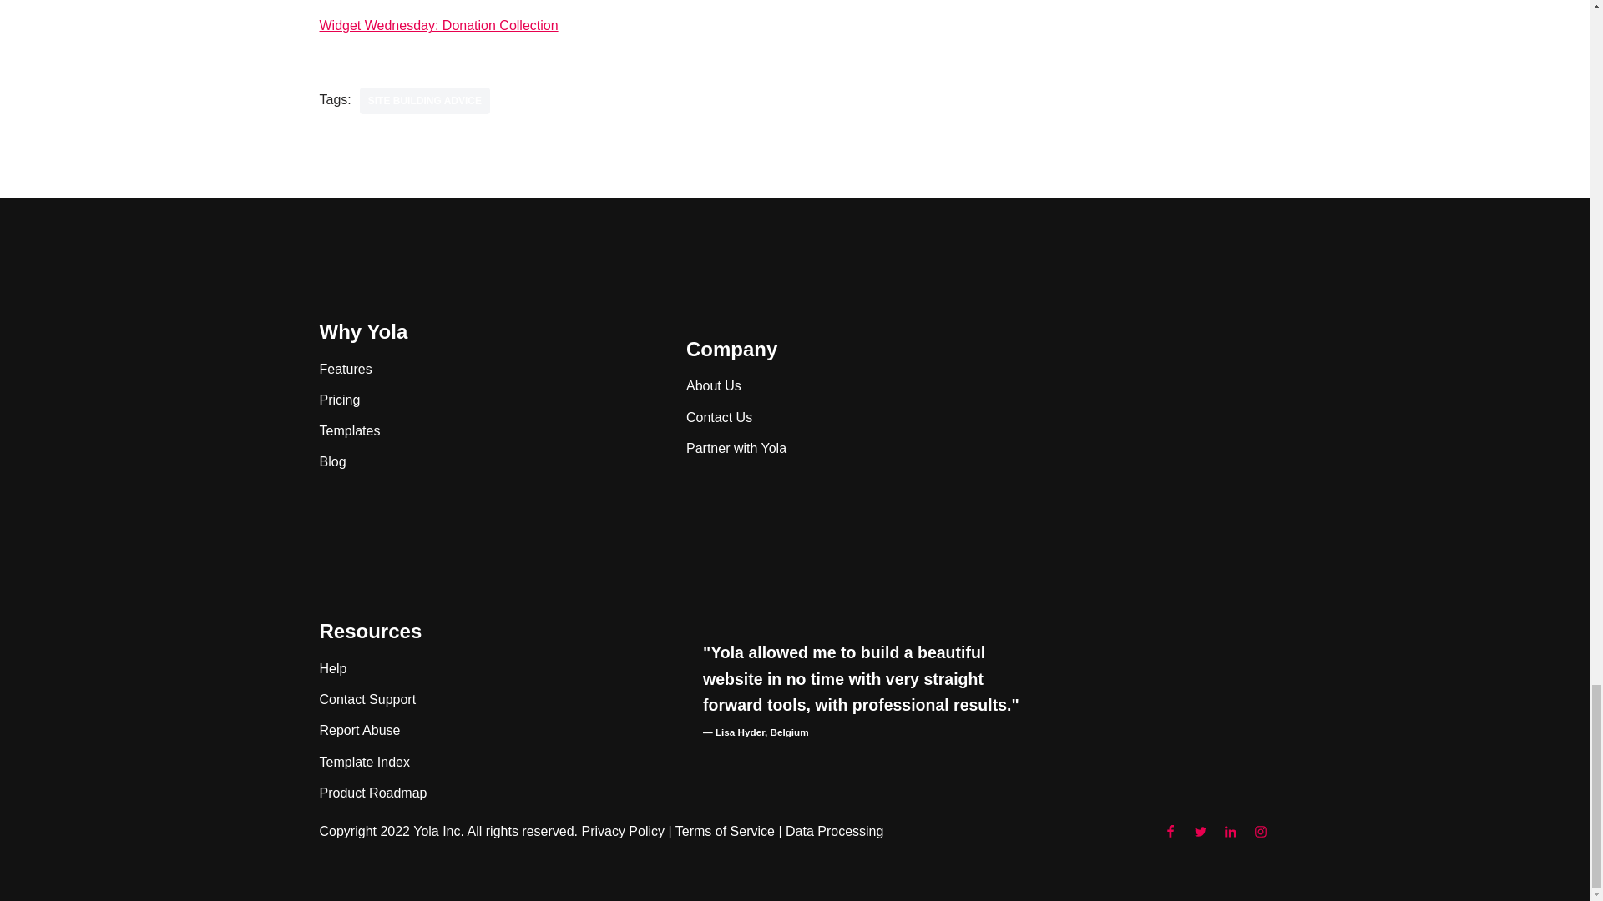  What do you see at coordinates (1199, 831) in the screenshot?
I see `Twitter` at bounding box center [1199, 831].